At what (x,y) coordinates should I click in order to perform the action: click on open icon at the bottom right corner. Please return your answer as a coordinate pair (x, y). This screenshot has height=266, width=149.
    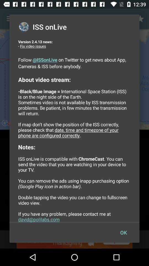
    Looking at the image, I should click on (123, 232).